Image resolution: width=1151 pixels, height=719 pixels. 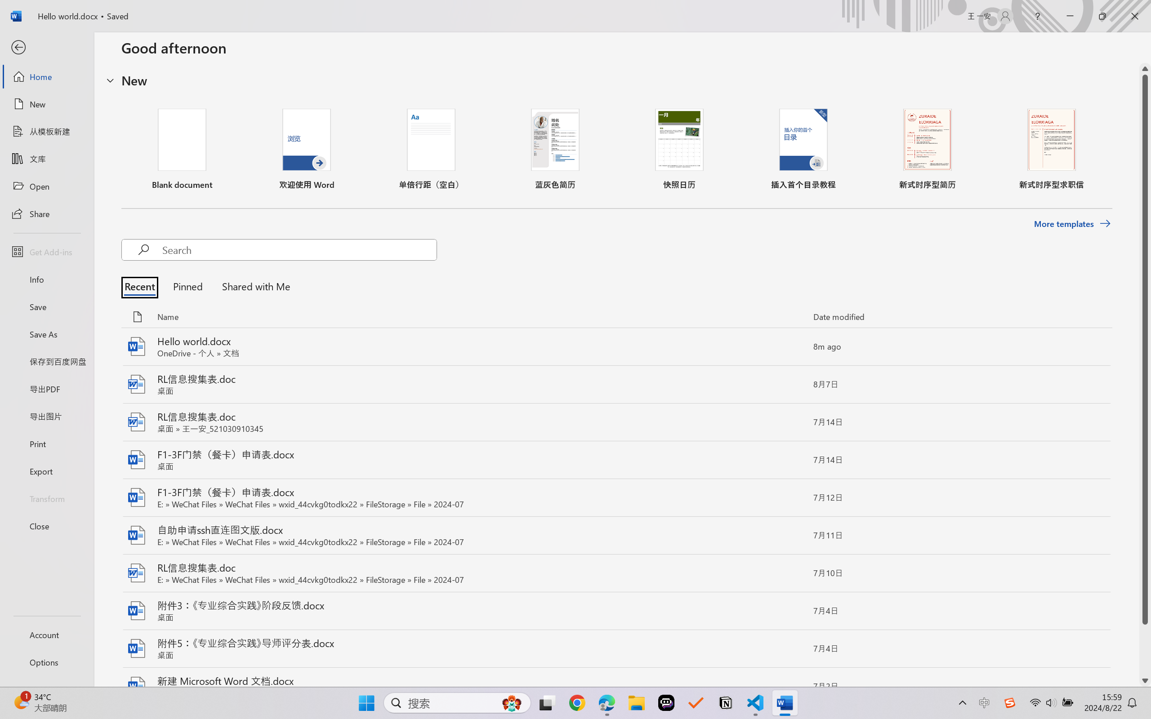 What do you see at coordinates (47, 471) in the screenshot?
I see `Export` at bounding box center [47, 471].